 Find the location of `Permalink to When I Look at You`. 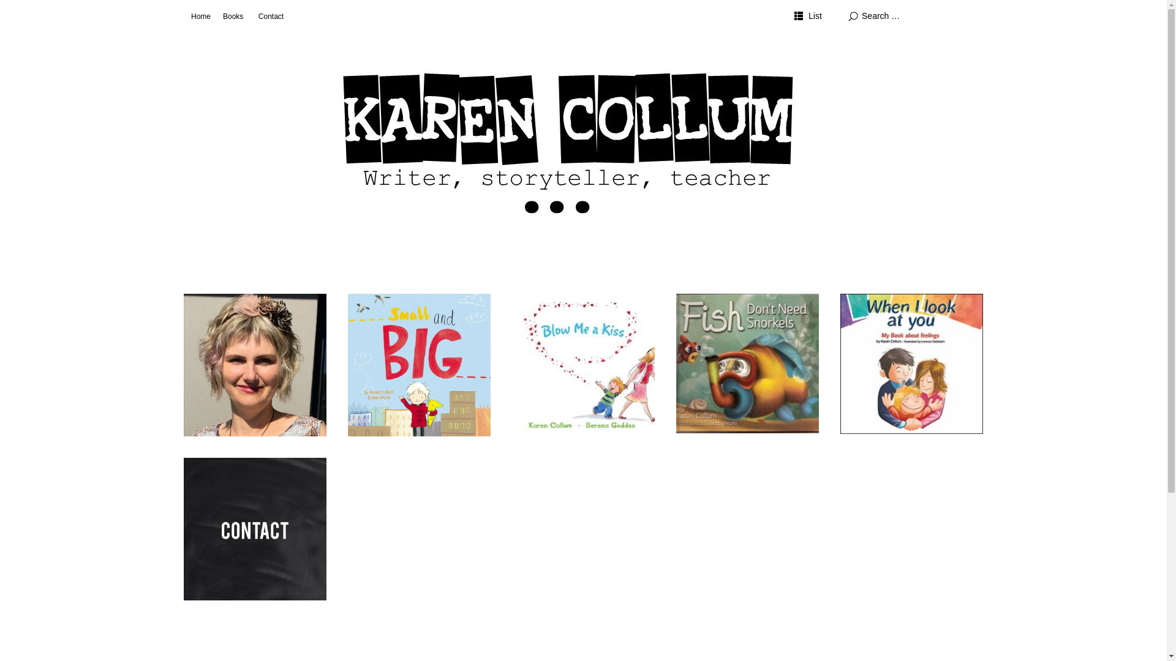

Permalink to When I Look at You is located at coordinates (911, 364).